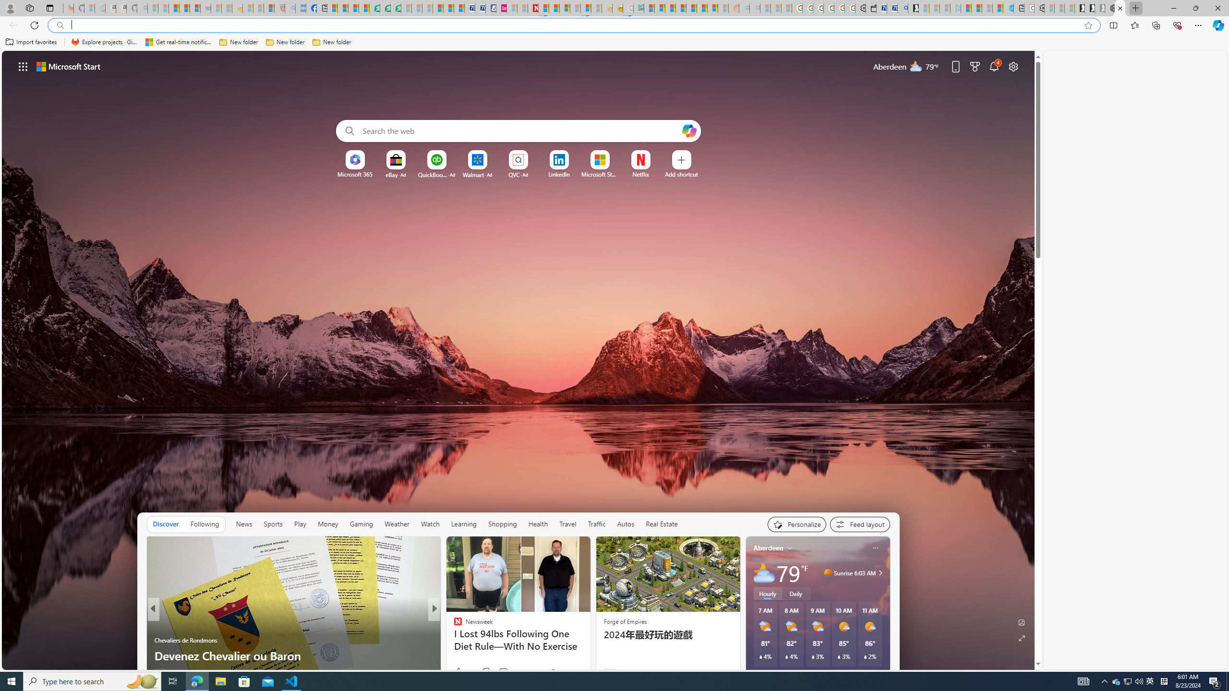 The height and width of the screenshot is (691, 1229). What do you see at coordinates (174, 8) in the screenshot?
I see `The Weather Channel - MSN` at bounding box center [174, 8].